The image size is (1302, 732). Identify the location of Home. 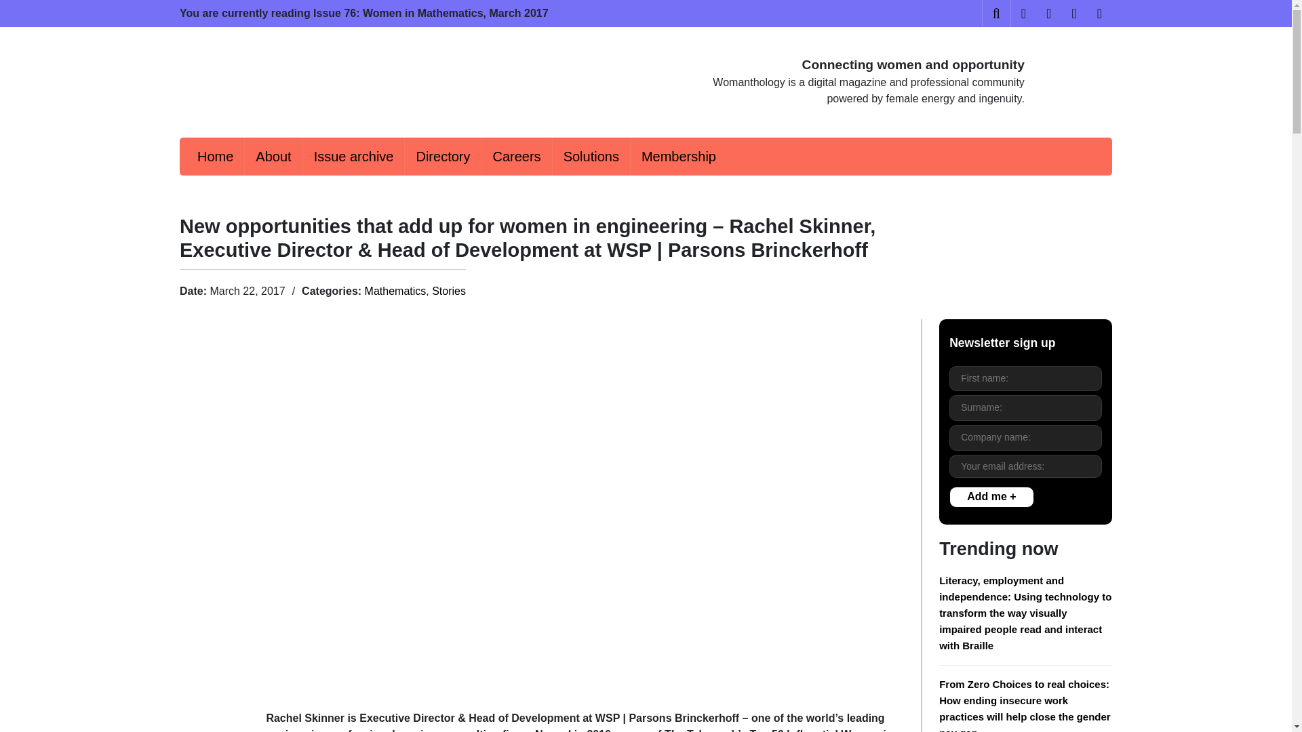
(215, 157).